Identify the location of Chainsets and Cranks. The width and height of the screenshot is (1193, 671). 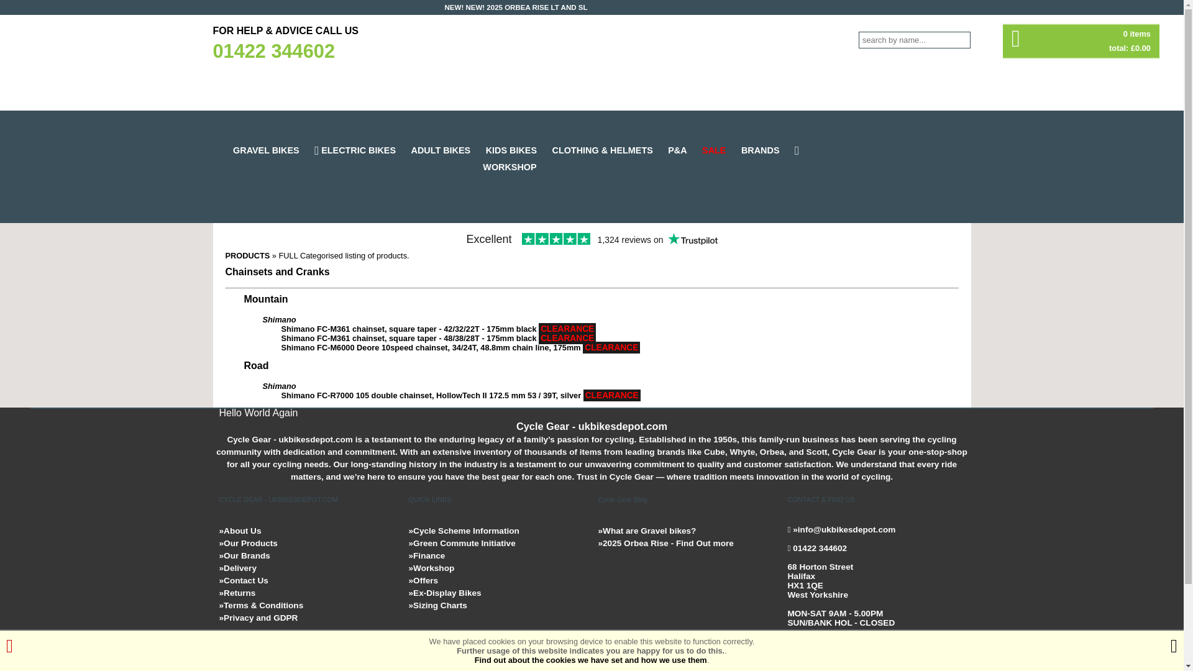
(277, 272).